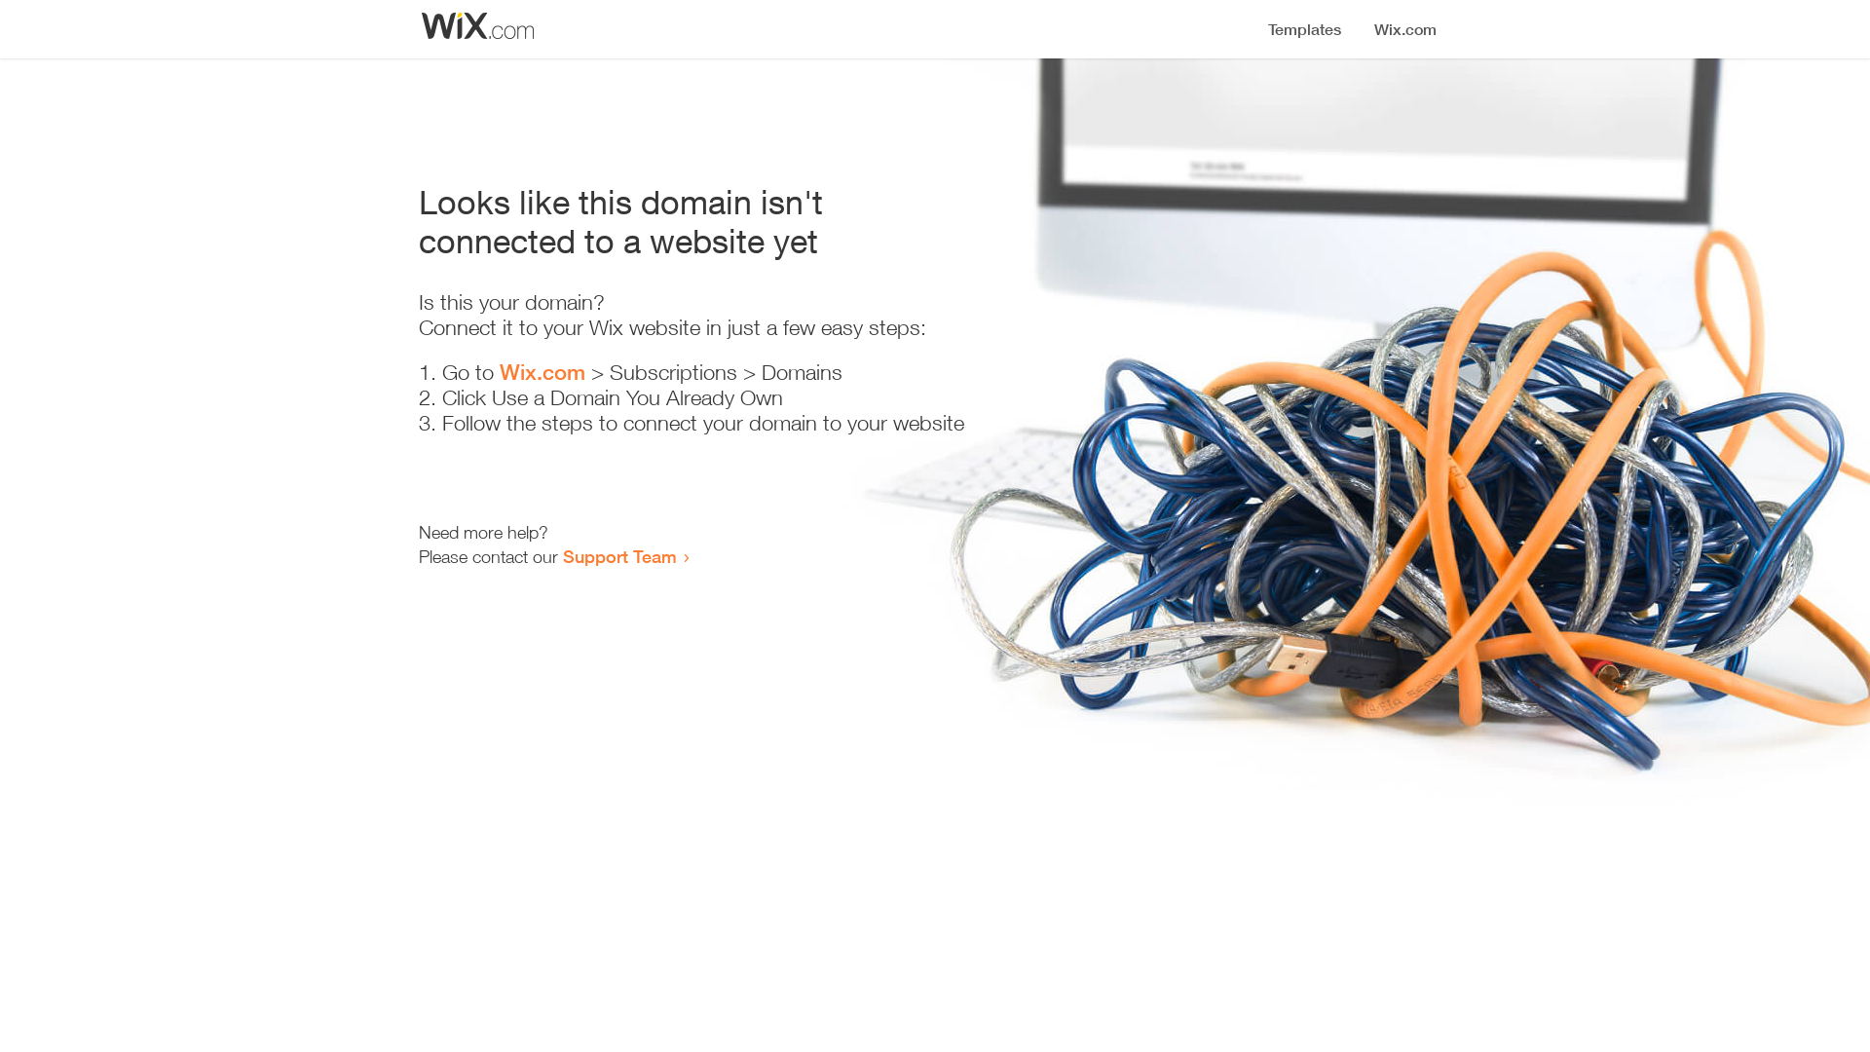 The image size is (1870, 1052). I want to click on Support Team, so click(619, 556).